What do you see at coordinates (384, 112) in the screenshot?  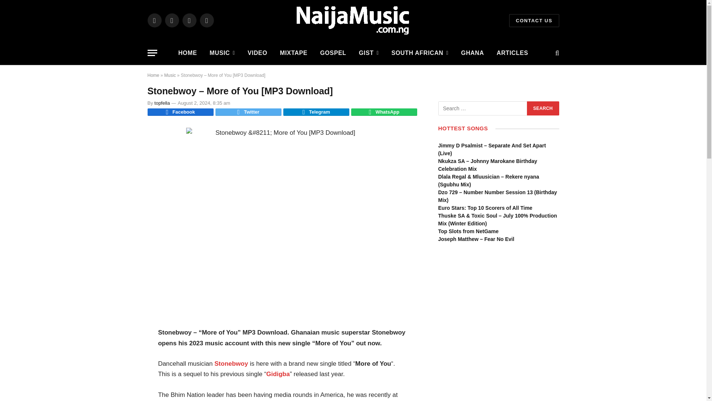 I see `WhatsApp` at bounding box center [384, 112].